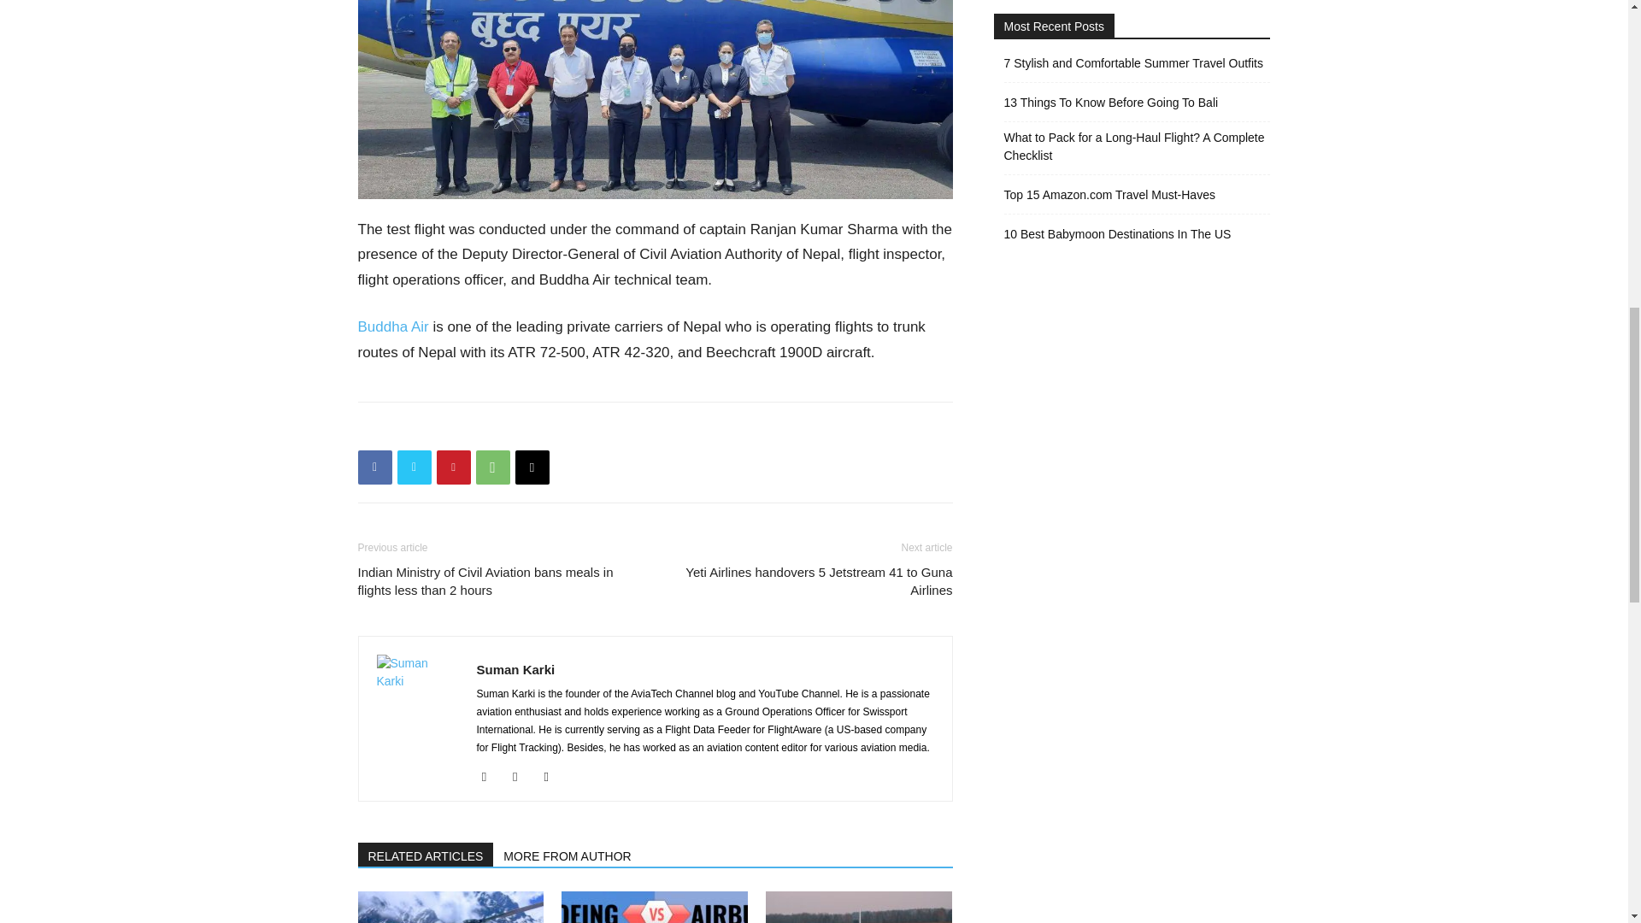 The width and height of the screenshot is (1641, 923). What do you see at coordinates (485, 429) in the screenshot?
I see `bottomFacebookLike` at bounding box center [485, 429].